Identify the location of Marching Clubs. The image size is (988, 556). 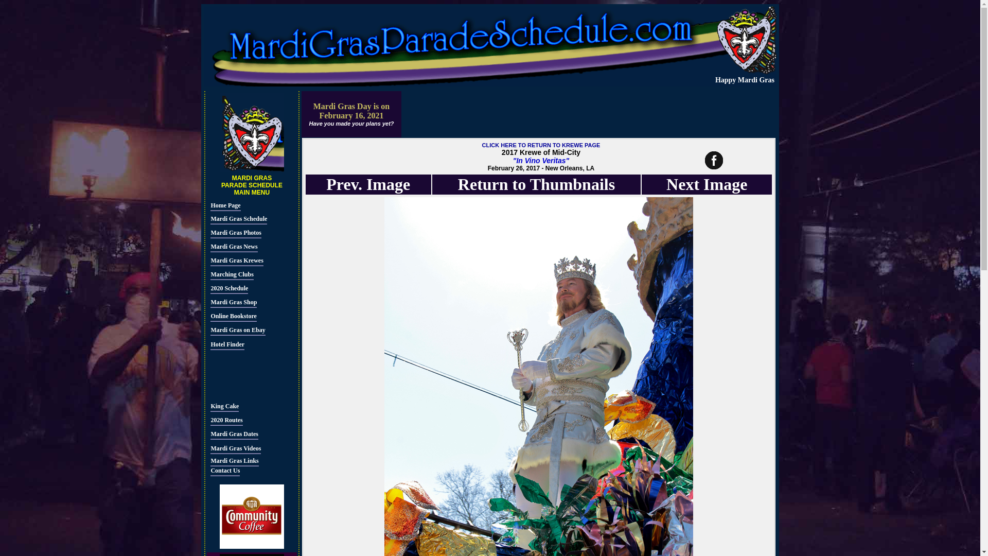
(232, 275).